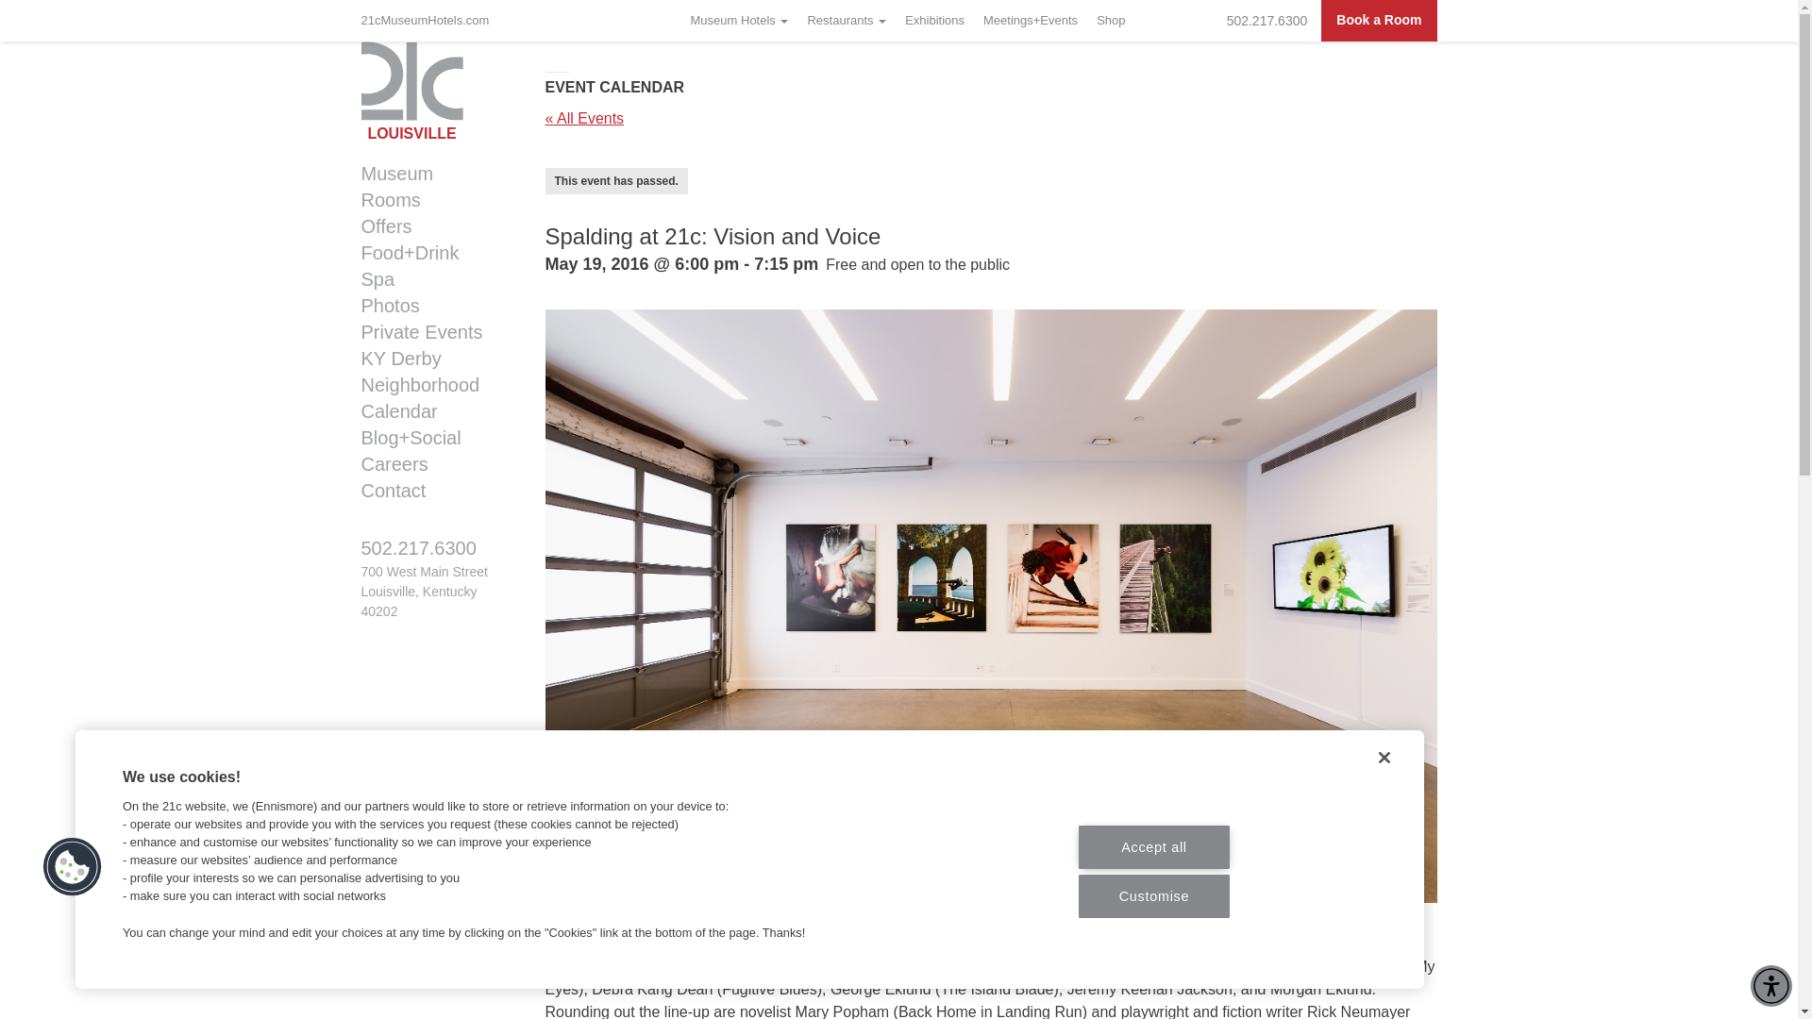  I want to click on 21cMuseumHotels.com, so click(429, 21).